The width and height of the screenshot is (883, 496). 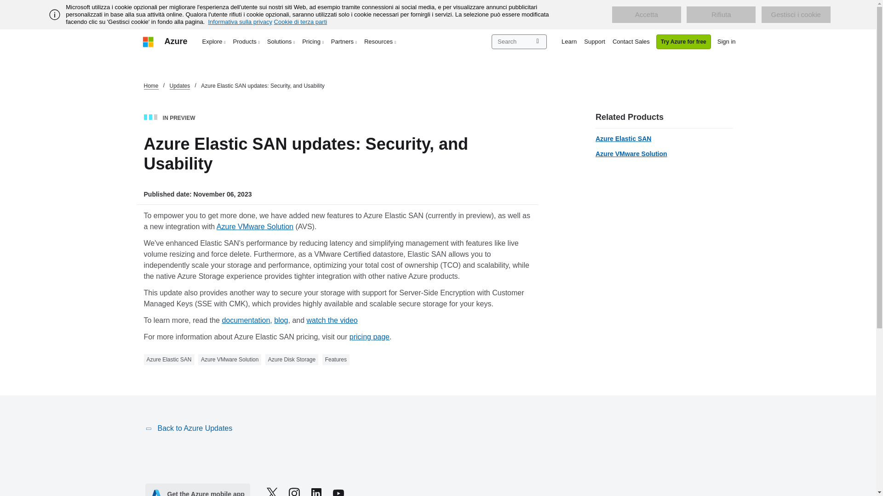 I want to click on Explore, so click(x=214, y=41).